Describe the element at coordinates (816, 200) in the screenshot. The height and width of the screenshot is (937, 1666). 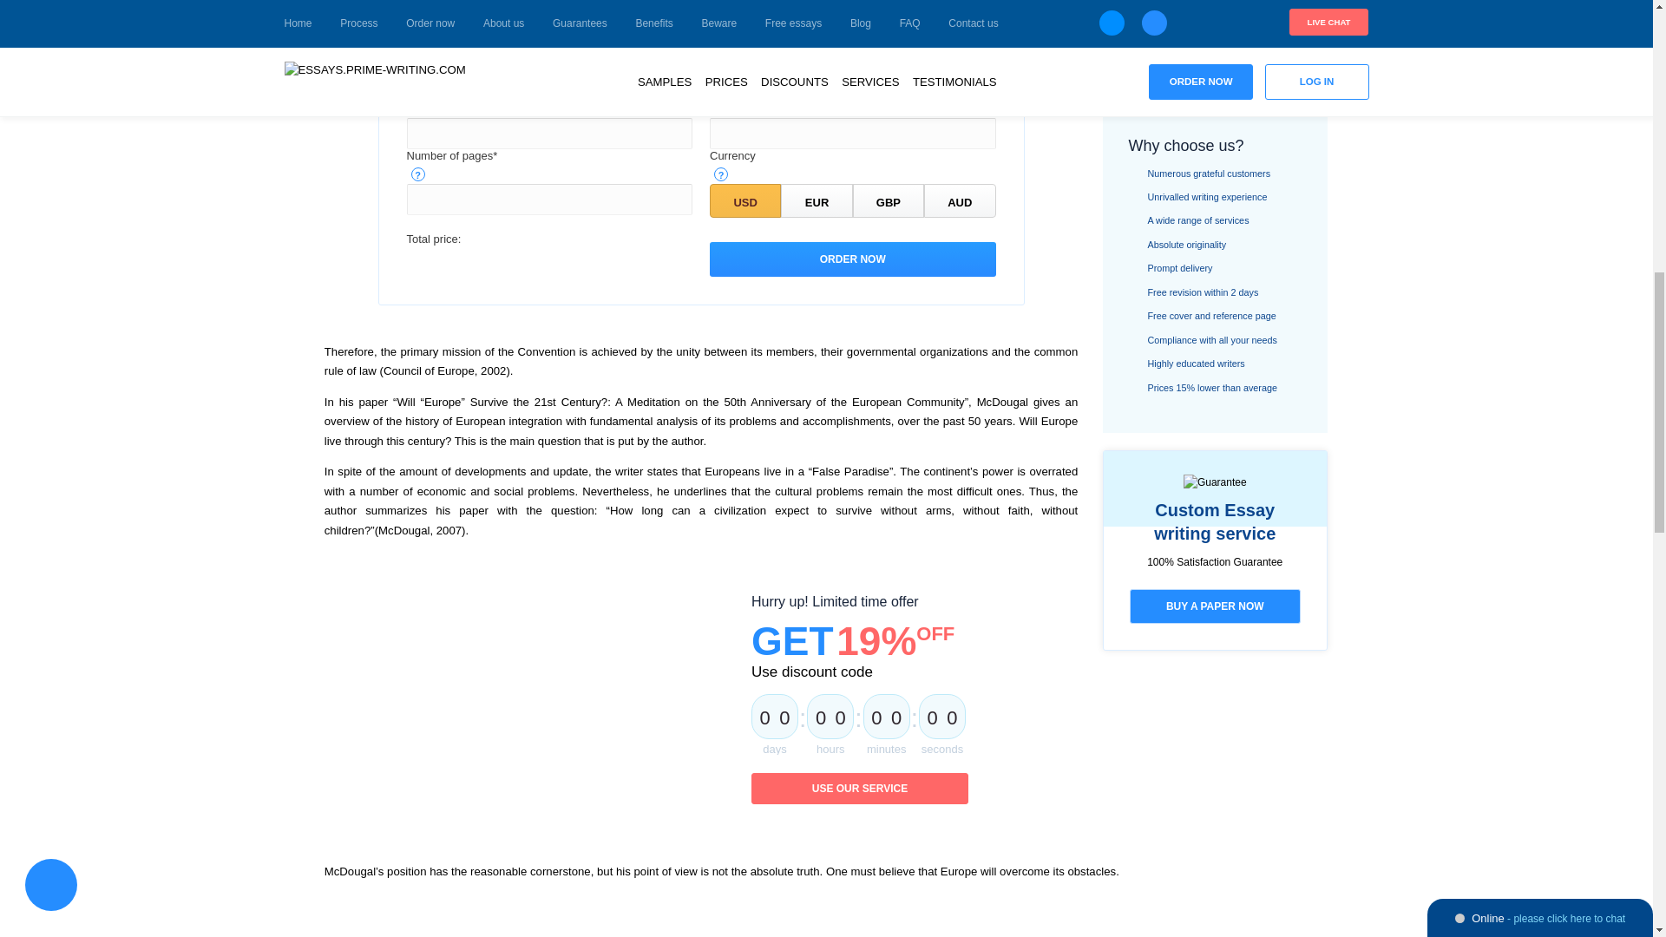
I see `EUR` at that location.